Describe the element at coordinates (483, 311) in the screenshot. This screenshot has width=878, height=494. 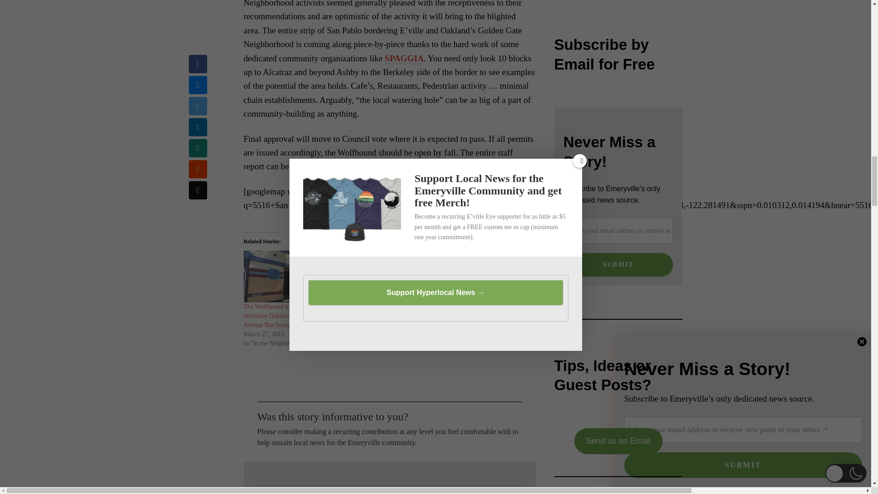
I see `The Wolfhound Grand Opening Celebration Gallery` at that location.